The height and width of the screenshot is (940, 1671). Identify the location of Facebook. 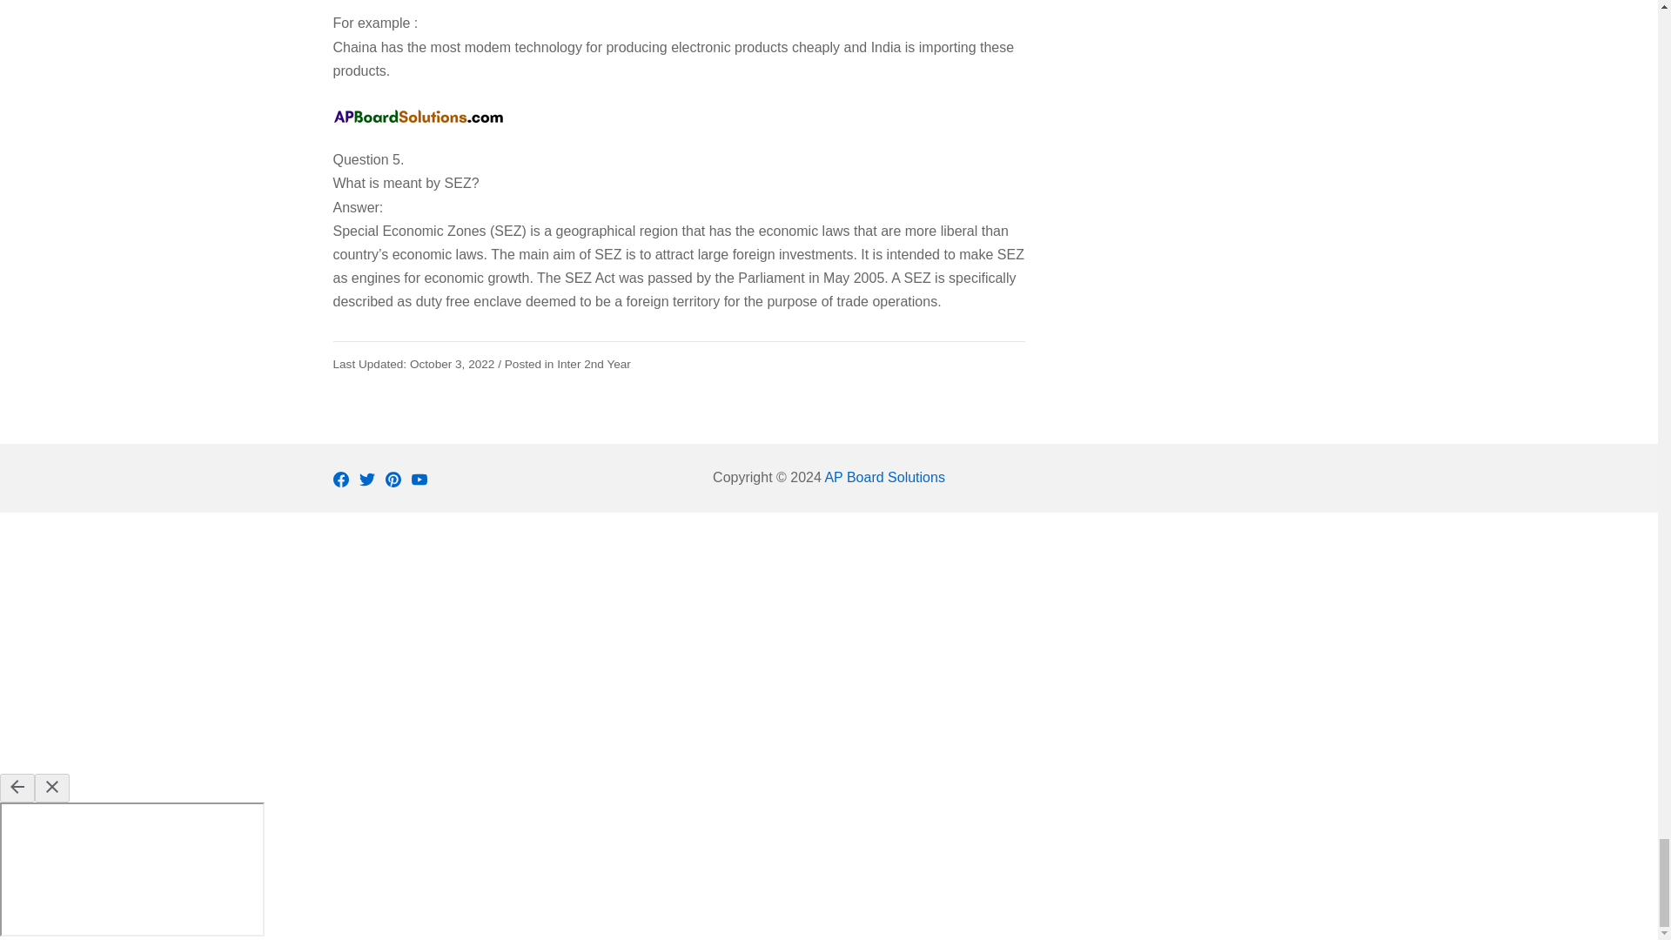
(339, 480).